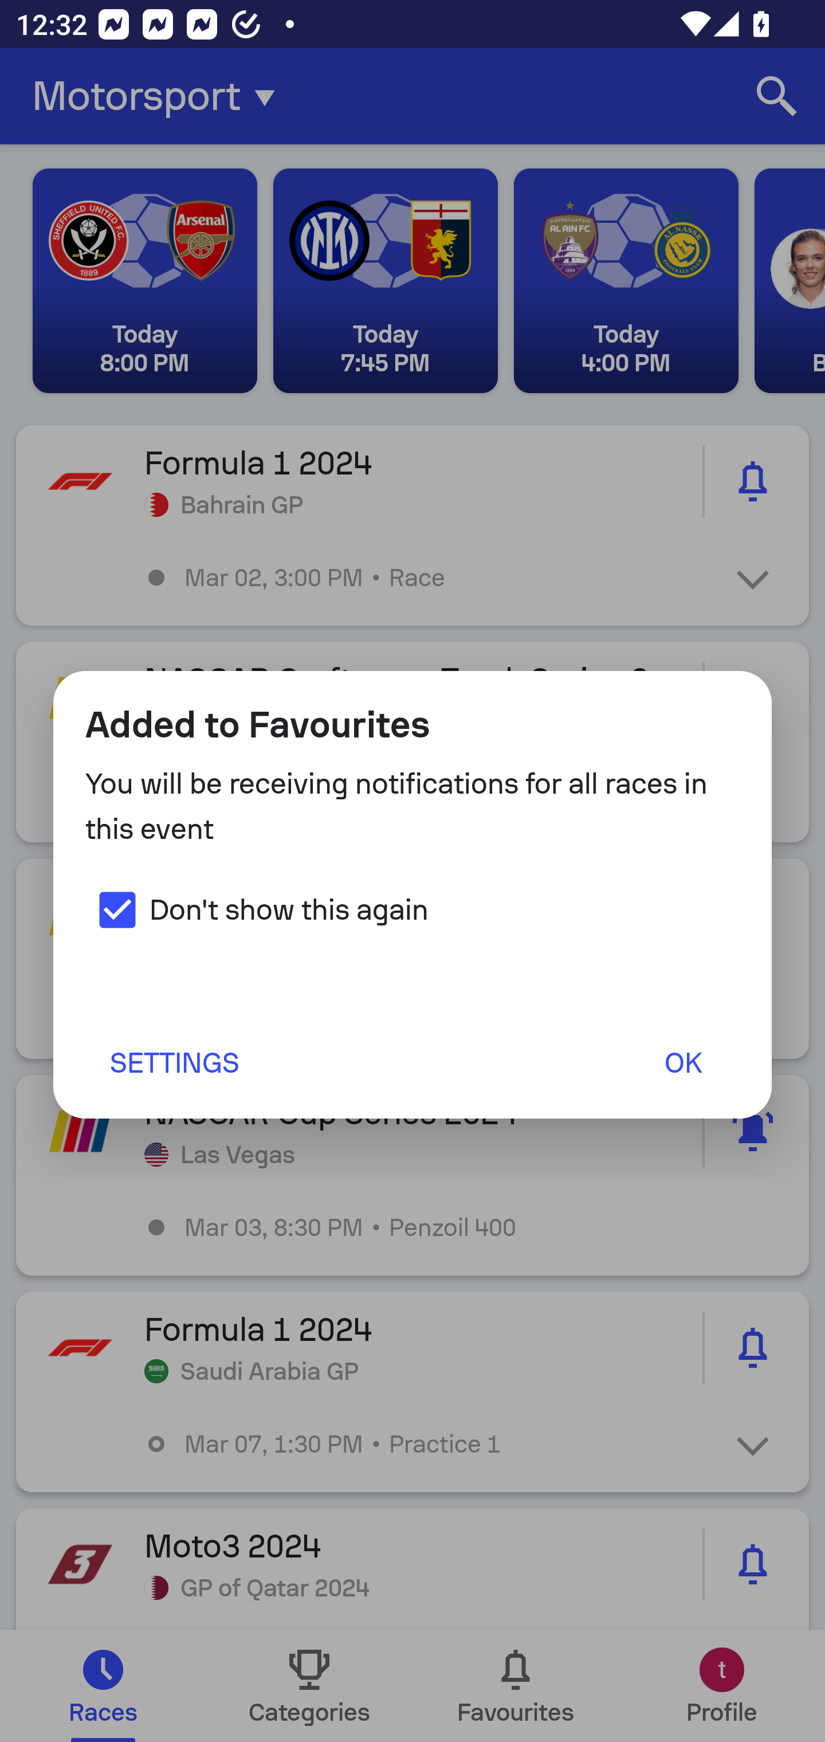  What do you see at coordinates (174, 1062) in the screenshot?
I see `SETTINGS` at bounding box center [174, 1062].